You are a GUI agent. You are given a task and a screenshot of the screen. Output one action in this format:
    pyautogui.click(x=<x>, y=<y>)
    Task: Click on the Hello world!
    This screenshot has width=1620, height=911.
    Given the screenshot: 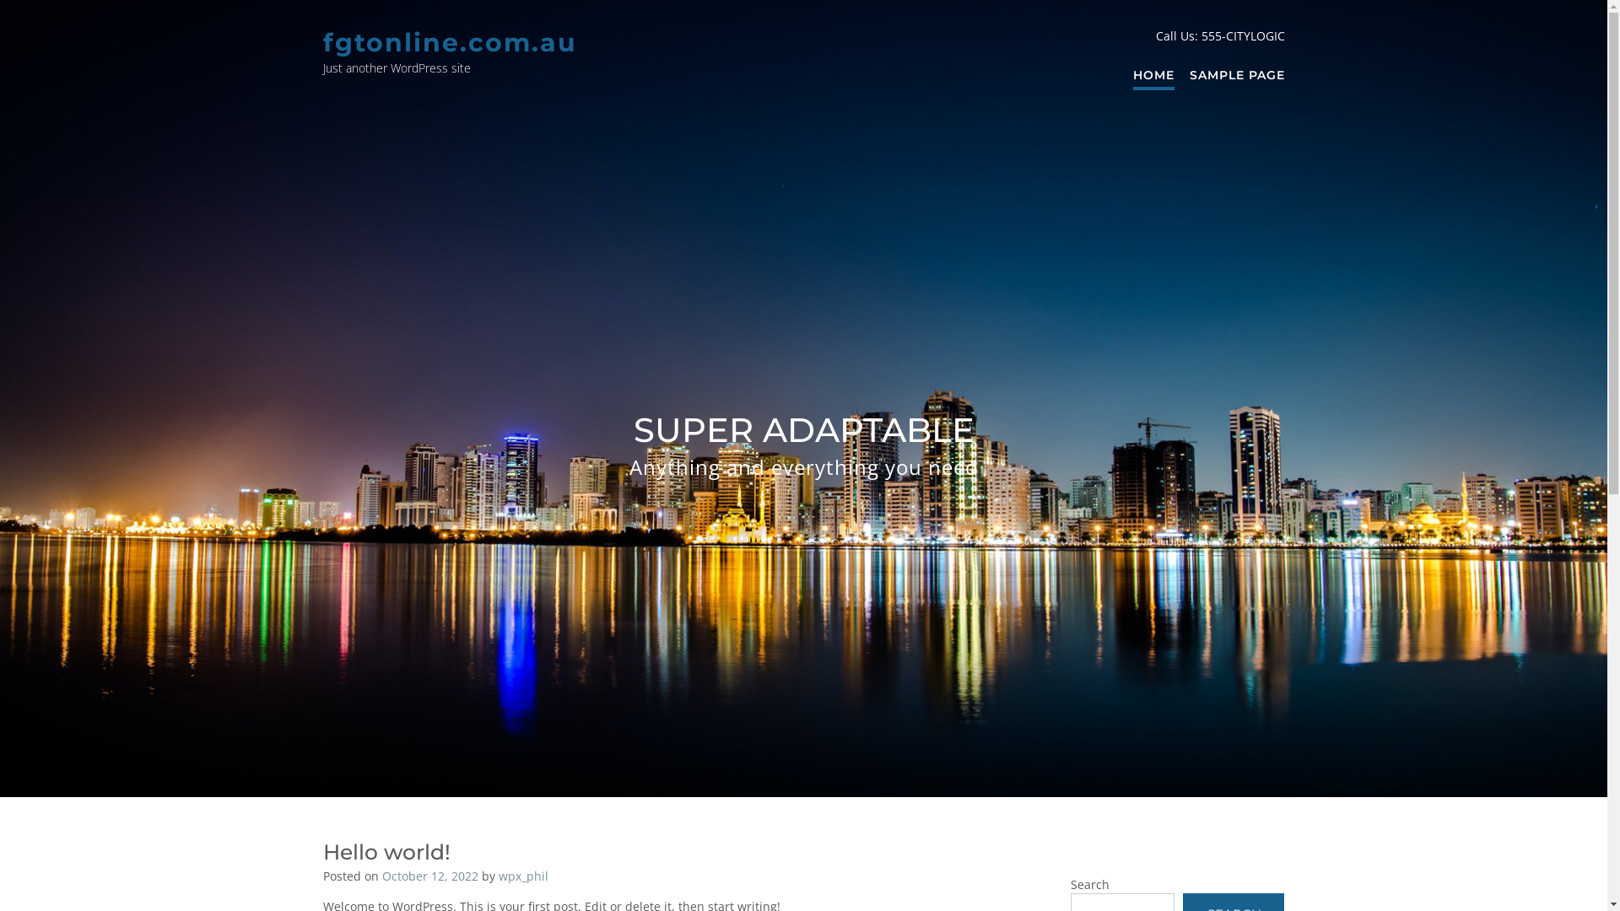 What is the action you would take?
    pyautogui.click(x=386, y=852)
    